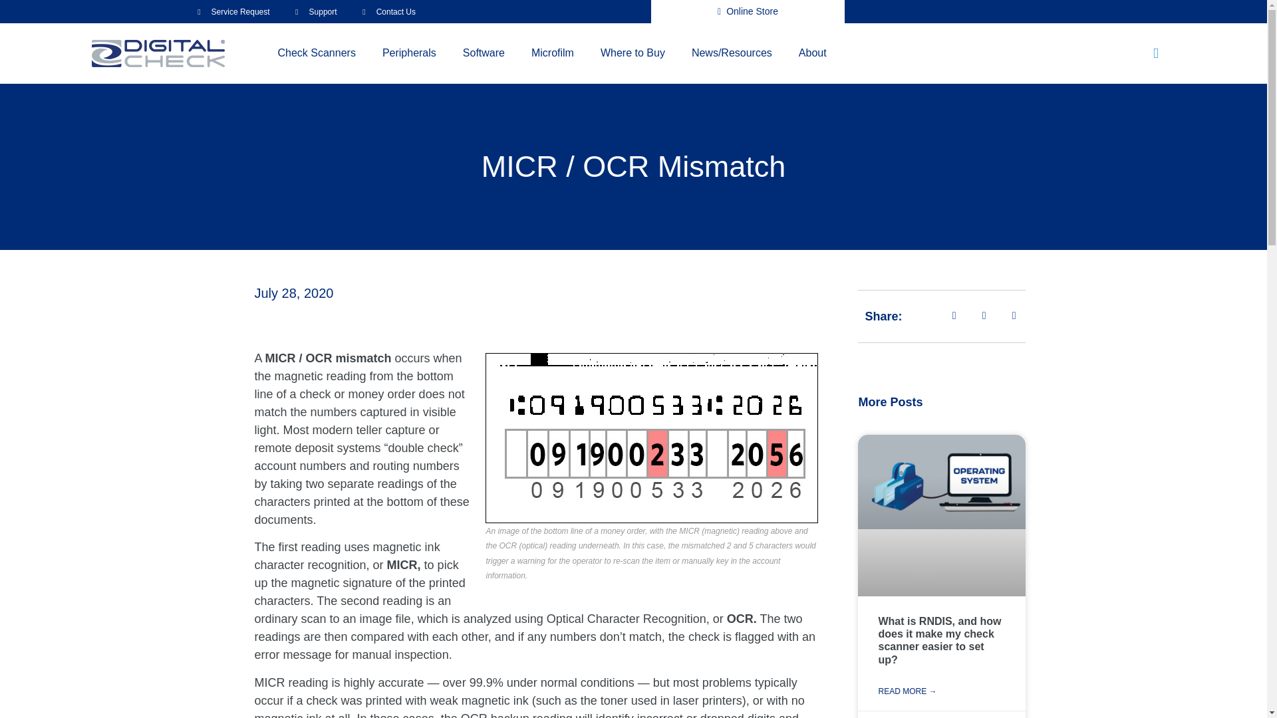 The height and width of the screenshot is (718, 1277). Describe the element at coordinates (386, 11) in the screenshot. I see `Contact Us` at that location.